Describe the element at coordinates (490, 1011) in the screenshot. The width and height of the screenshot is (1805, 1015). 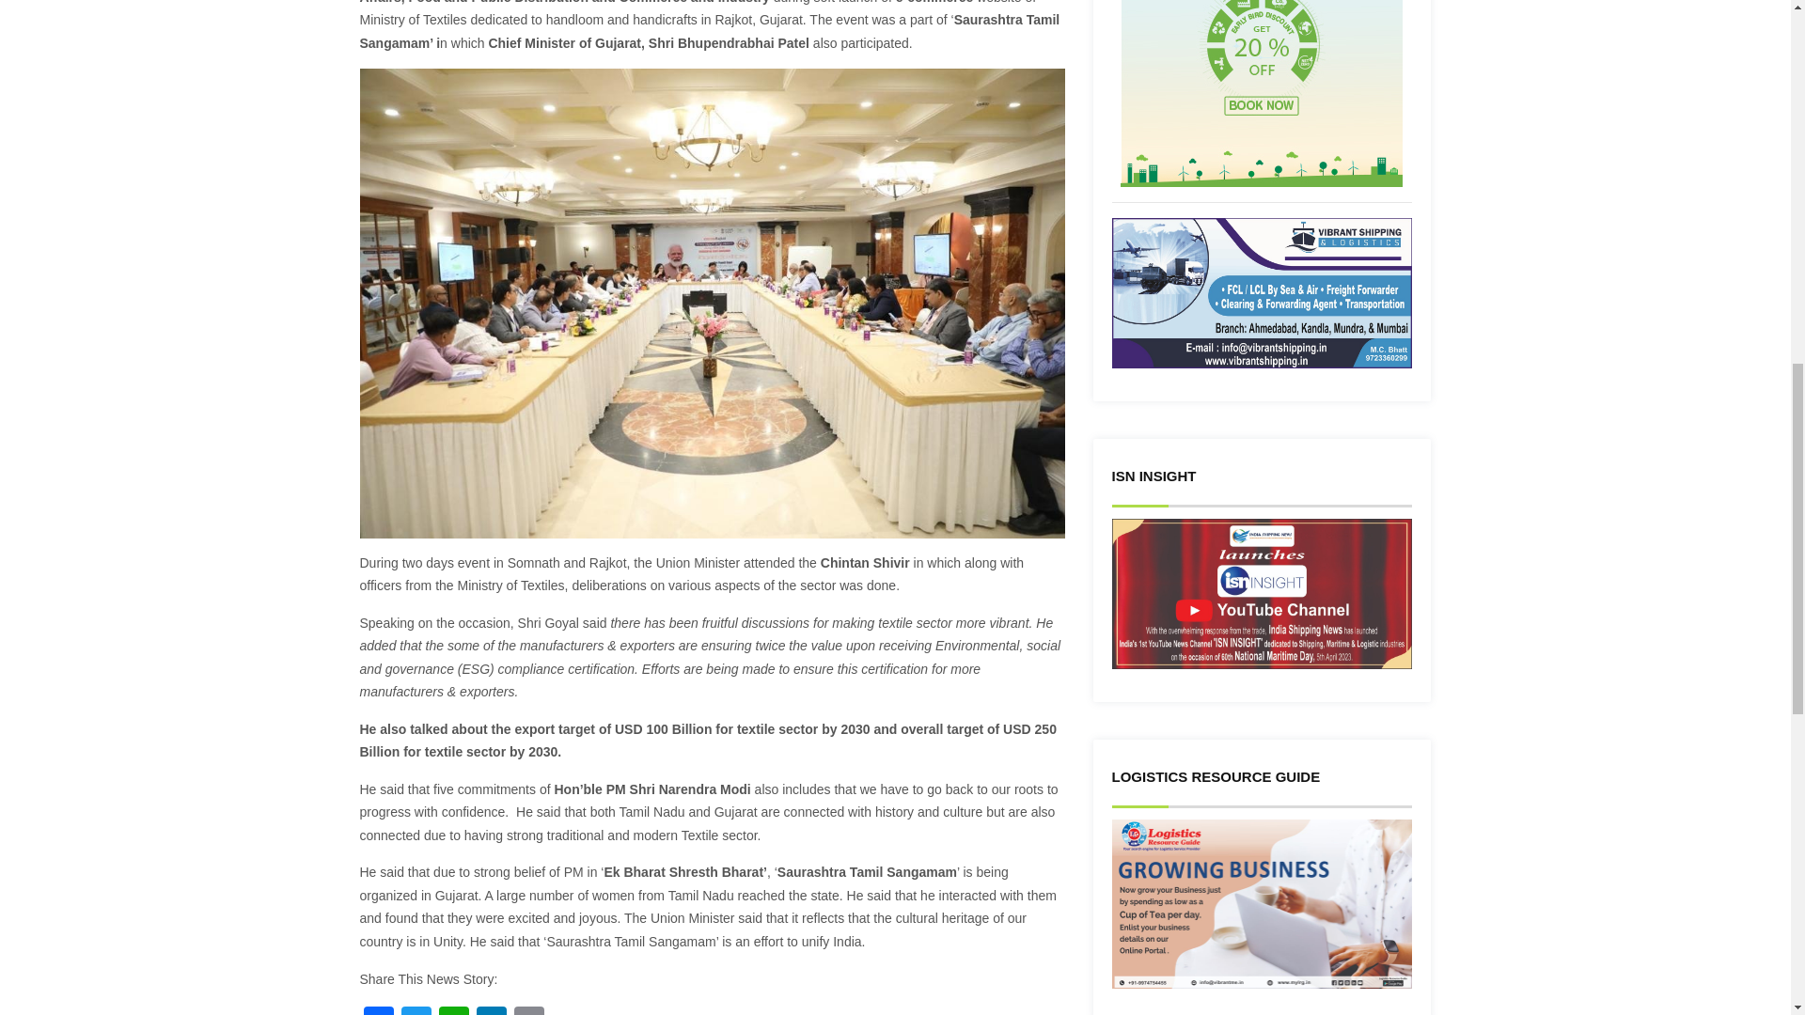
I see `LinkedIn` at that location.